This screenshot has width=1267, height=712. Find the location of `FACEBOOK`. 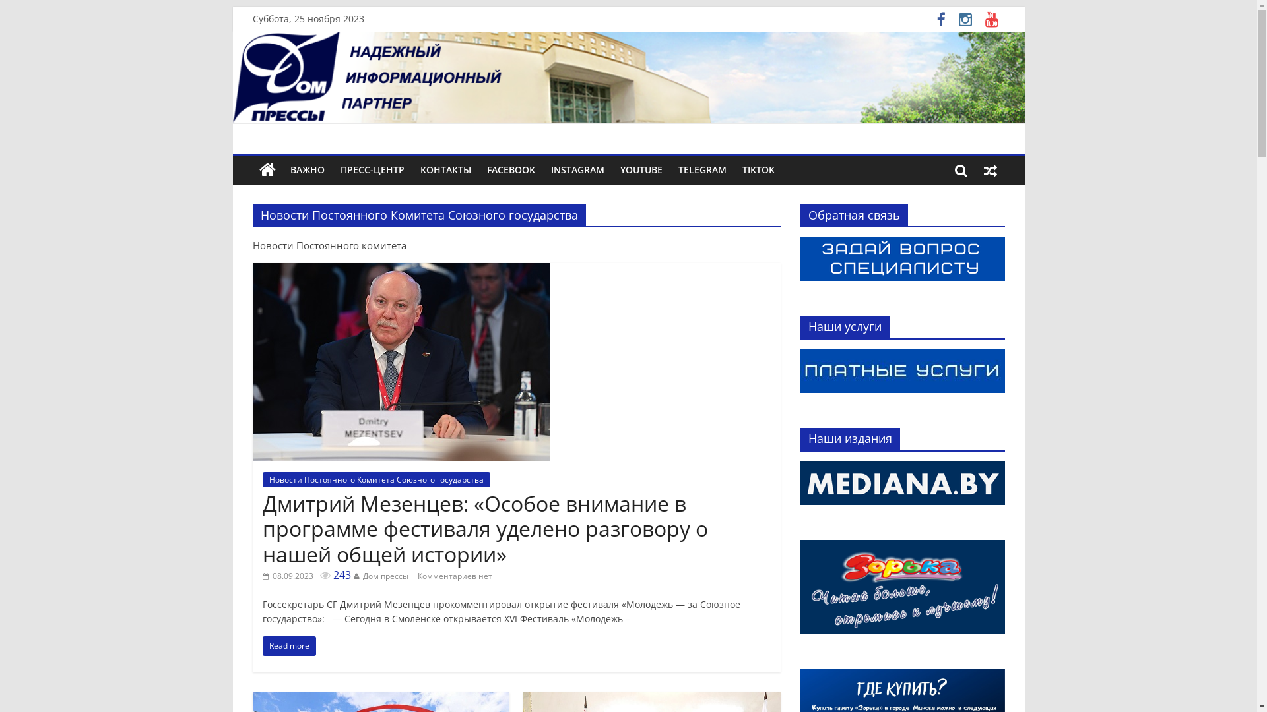

FACEBOOK is located at coordinates (511, 170).